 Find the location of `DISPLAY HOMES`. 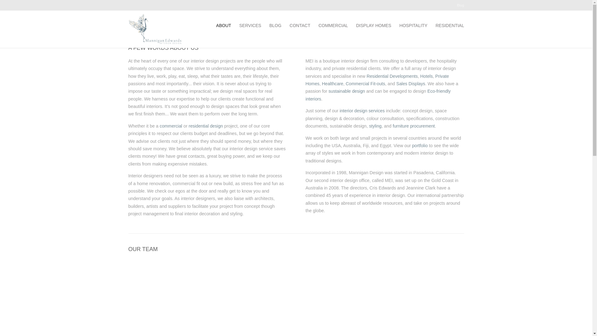

DISPLAY HOMES is located at coordinates (374, 26).